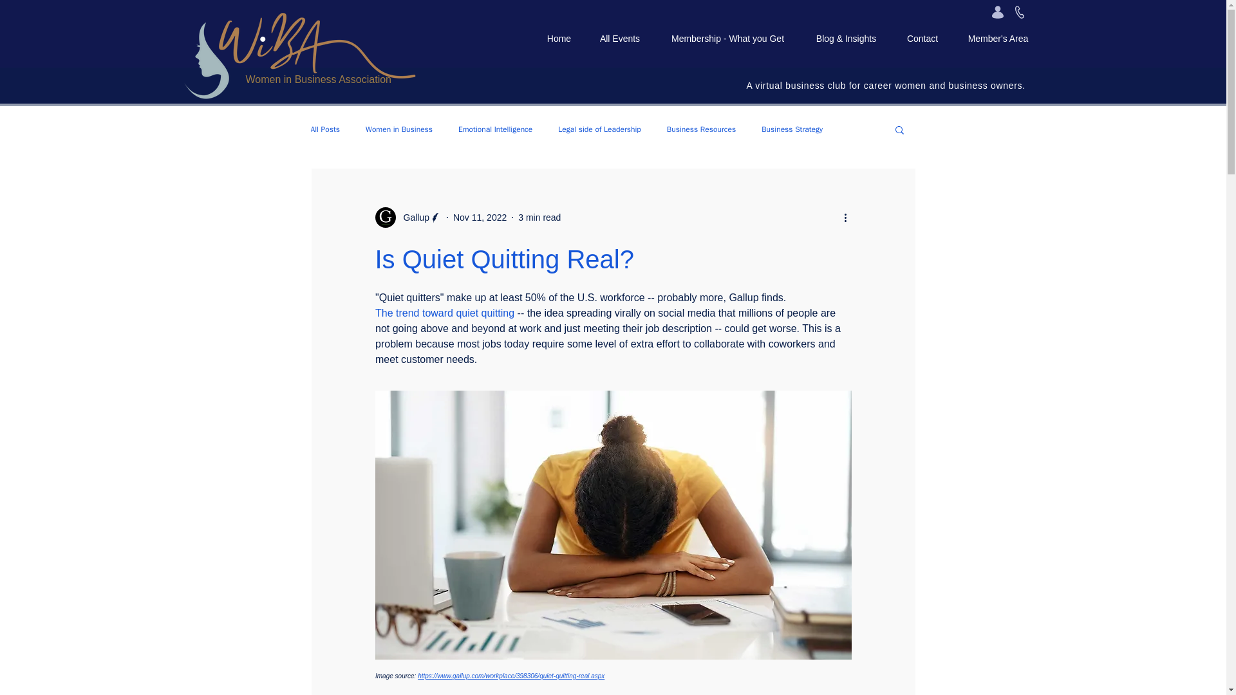 This screenshot has width=1236, height=695. I want to click on All Posts, so click(324, 129).